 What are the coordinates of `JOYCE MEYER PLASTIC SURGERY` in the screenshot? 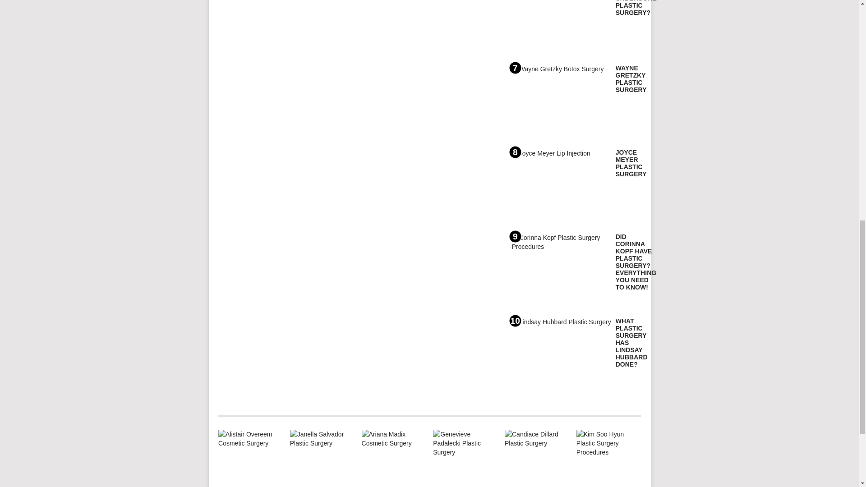 It's located at (631, 163).